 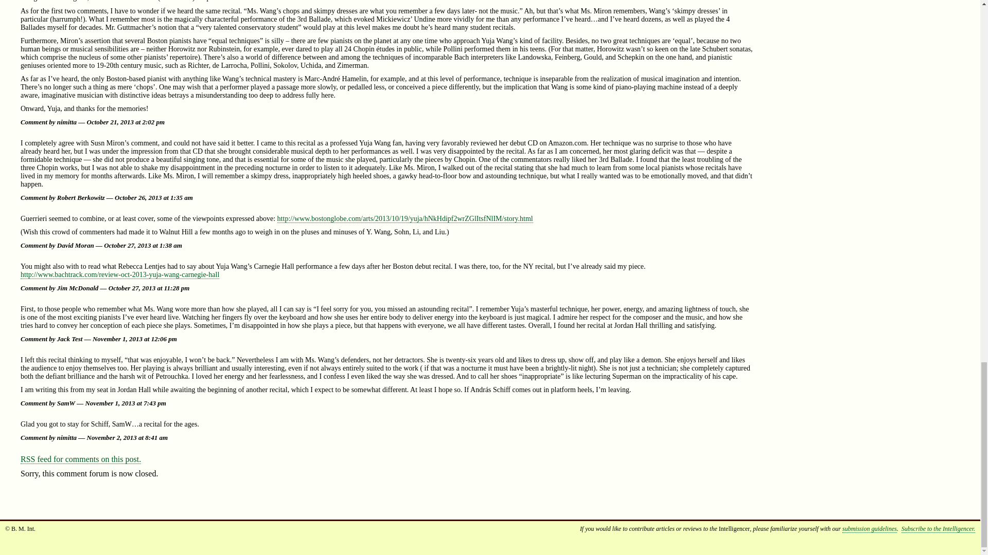 What do you see at coordinates (28, 458) in the screenshot?
I see `Really Simple Syndication` at bounding box center [28, 458].